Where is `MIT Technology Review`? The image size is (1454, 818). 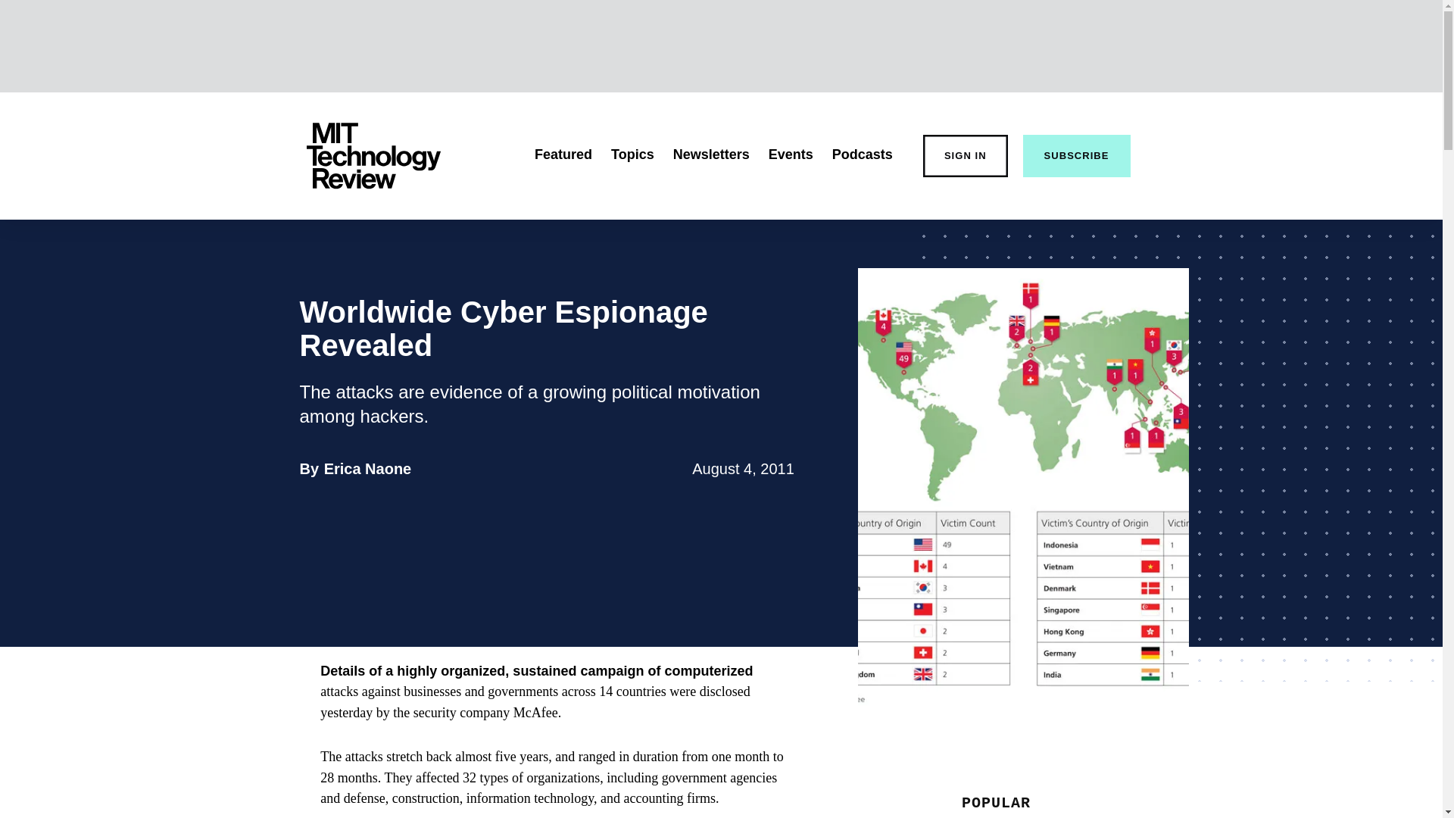
MIT Technology Review is located at coordinates (373, 156).